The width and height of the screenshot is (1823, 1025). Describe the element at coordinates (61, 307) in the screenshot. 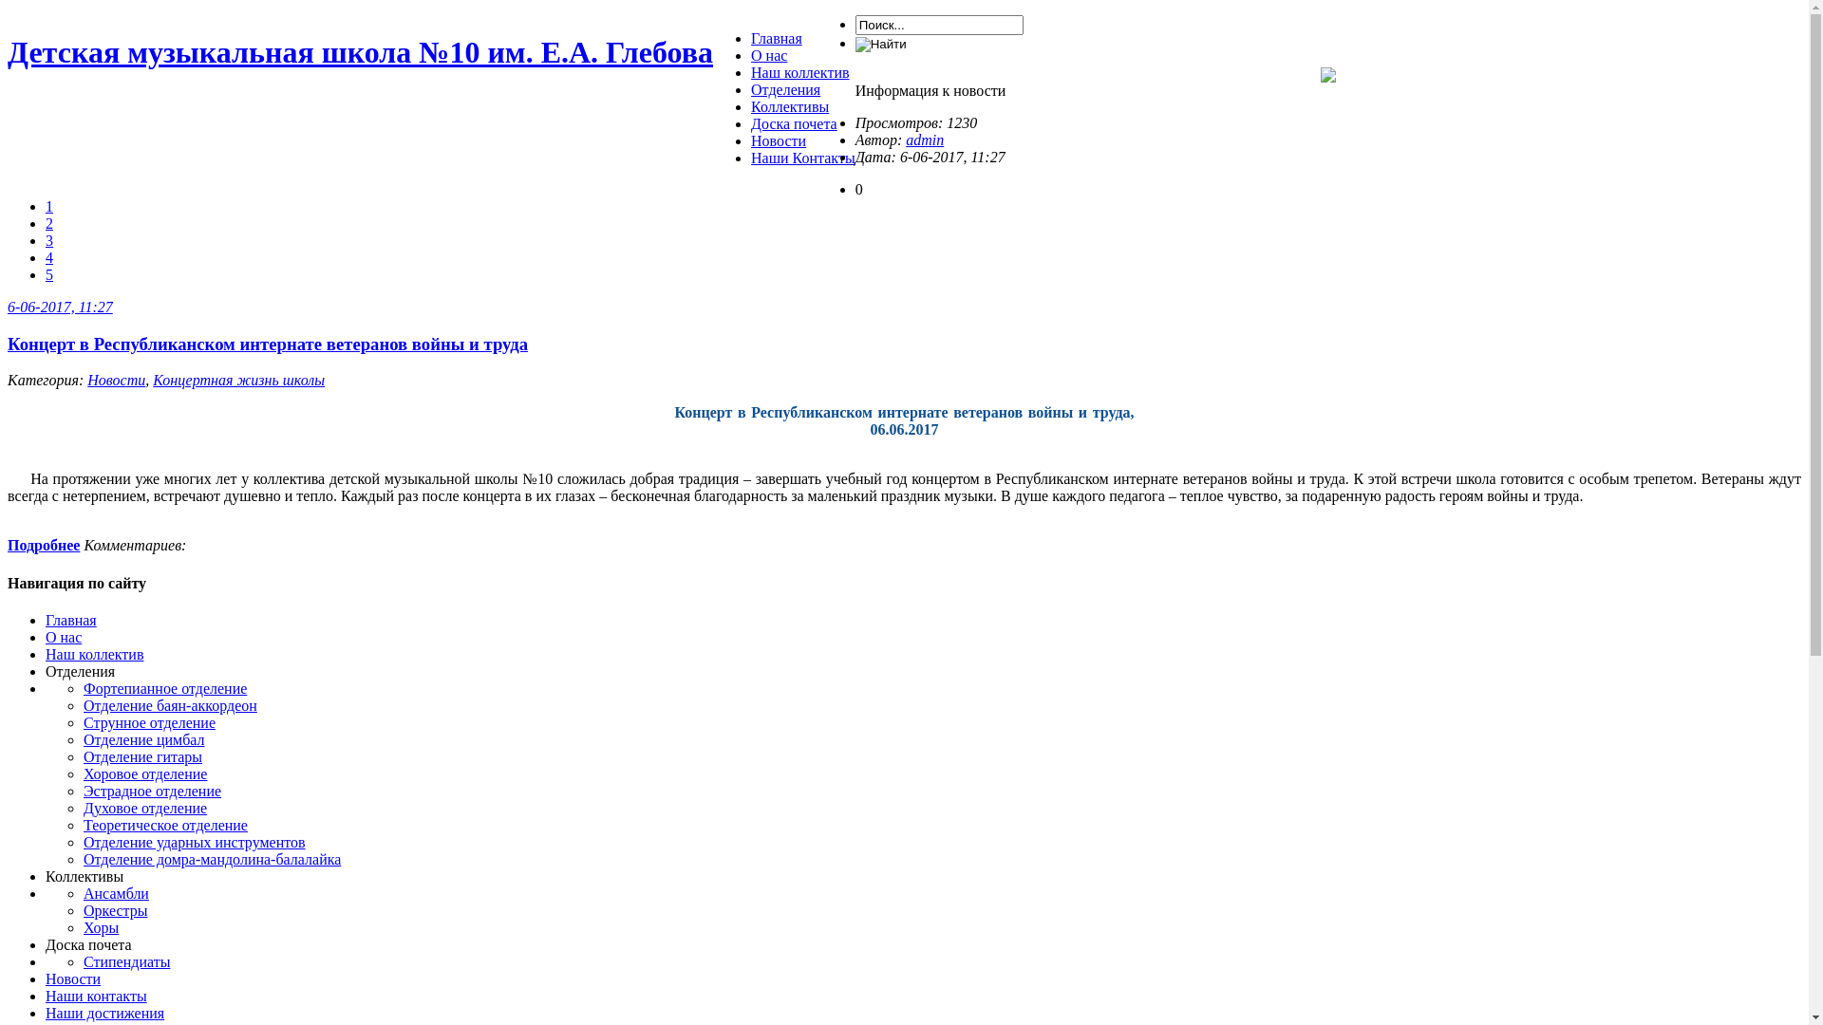

I see `6-06-2017, 11:27` at that location.